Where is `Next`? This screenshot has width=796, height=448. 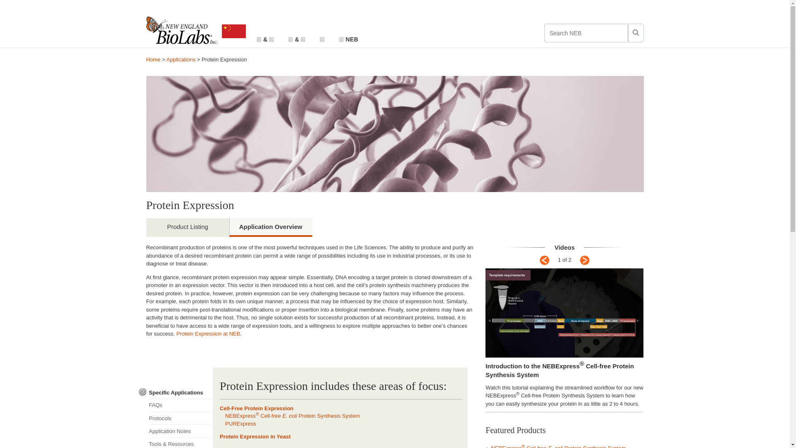 Next is located at coordinates (585, 261).